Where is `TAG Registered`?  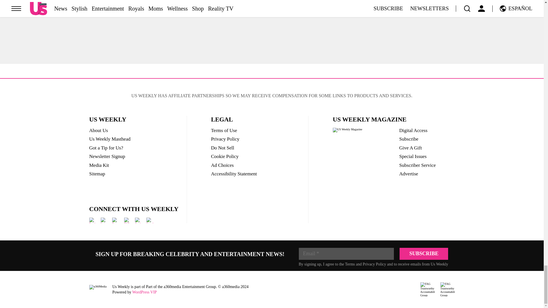 TAG Registered is located at coordinates (427, 289).